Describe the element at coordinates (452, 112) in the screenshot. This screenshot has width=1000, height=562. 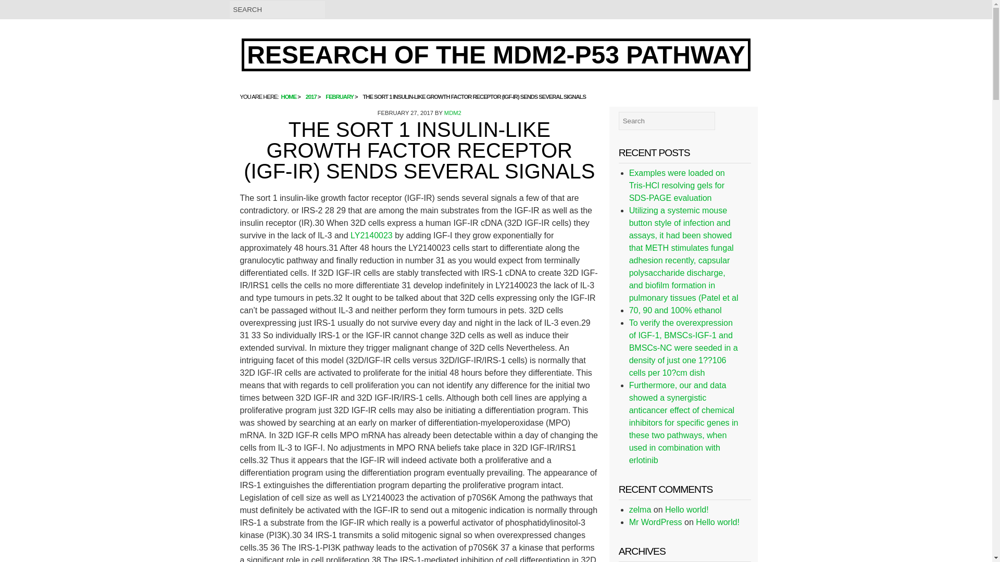
I see `Posts by mdm2` at that location.